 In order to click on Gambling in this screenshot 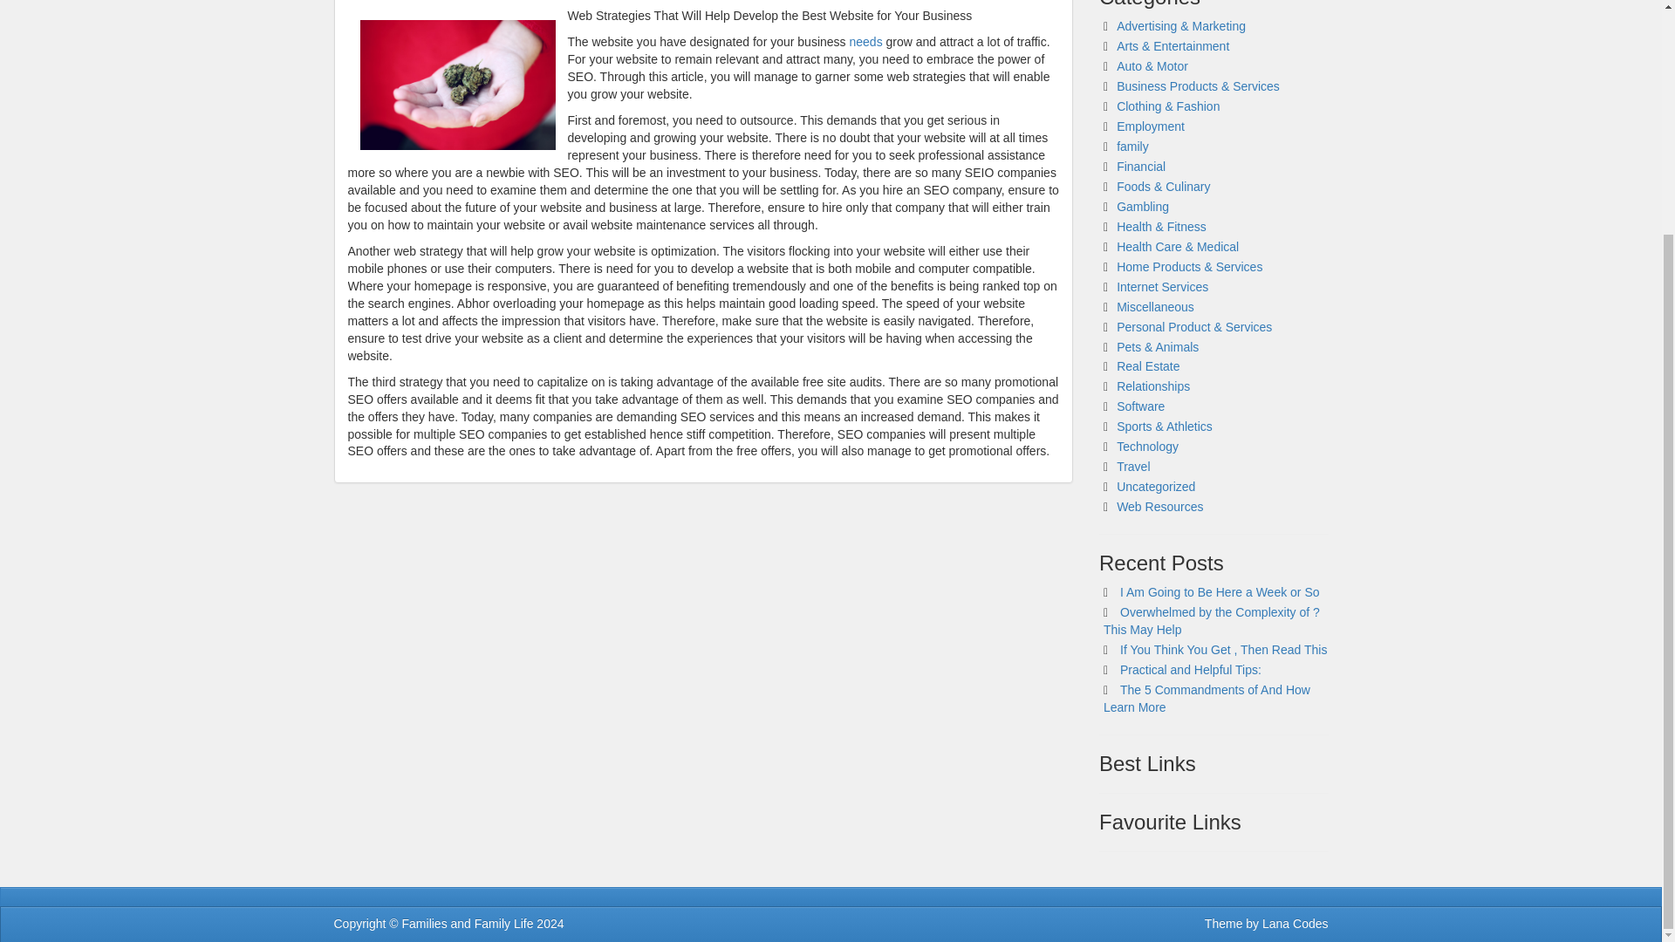, I will do `click(1143, 206)`.